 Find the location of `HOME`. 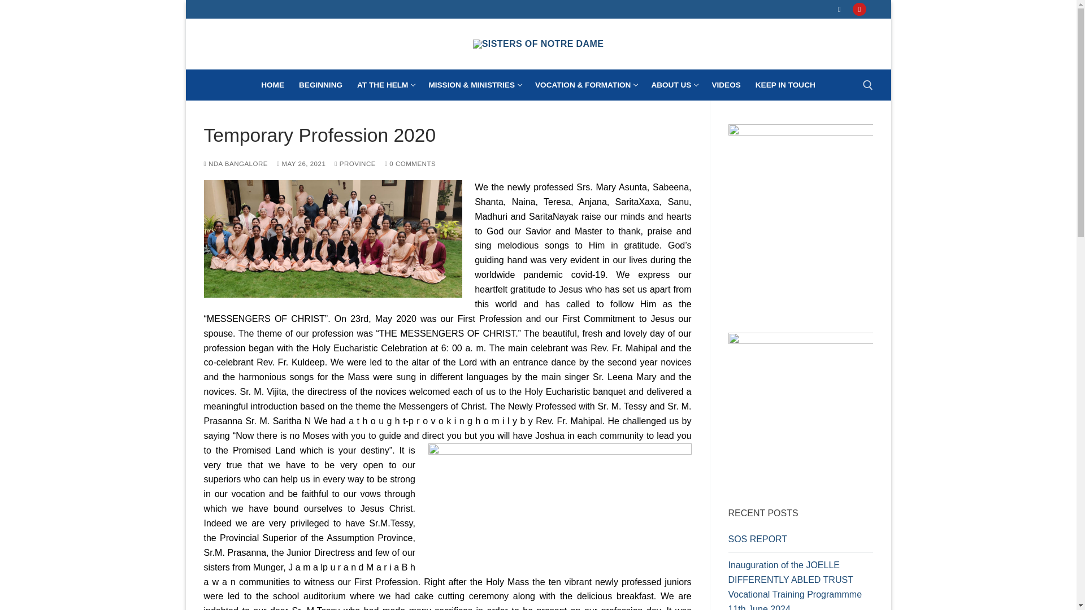

HOME is located at coordinates (674, 85).